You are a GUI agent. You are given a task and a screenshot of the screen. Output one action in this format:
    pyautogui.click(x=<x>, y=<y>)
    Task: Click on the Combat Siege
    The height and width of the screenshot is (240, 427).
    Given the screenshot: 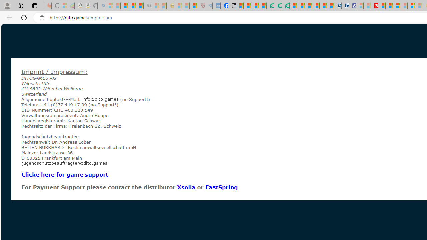 What is the action you would take?
    pyautogui.click(x=147, y=6)
    